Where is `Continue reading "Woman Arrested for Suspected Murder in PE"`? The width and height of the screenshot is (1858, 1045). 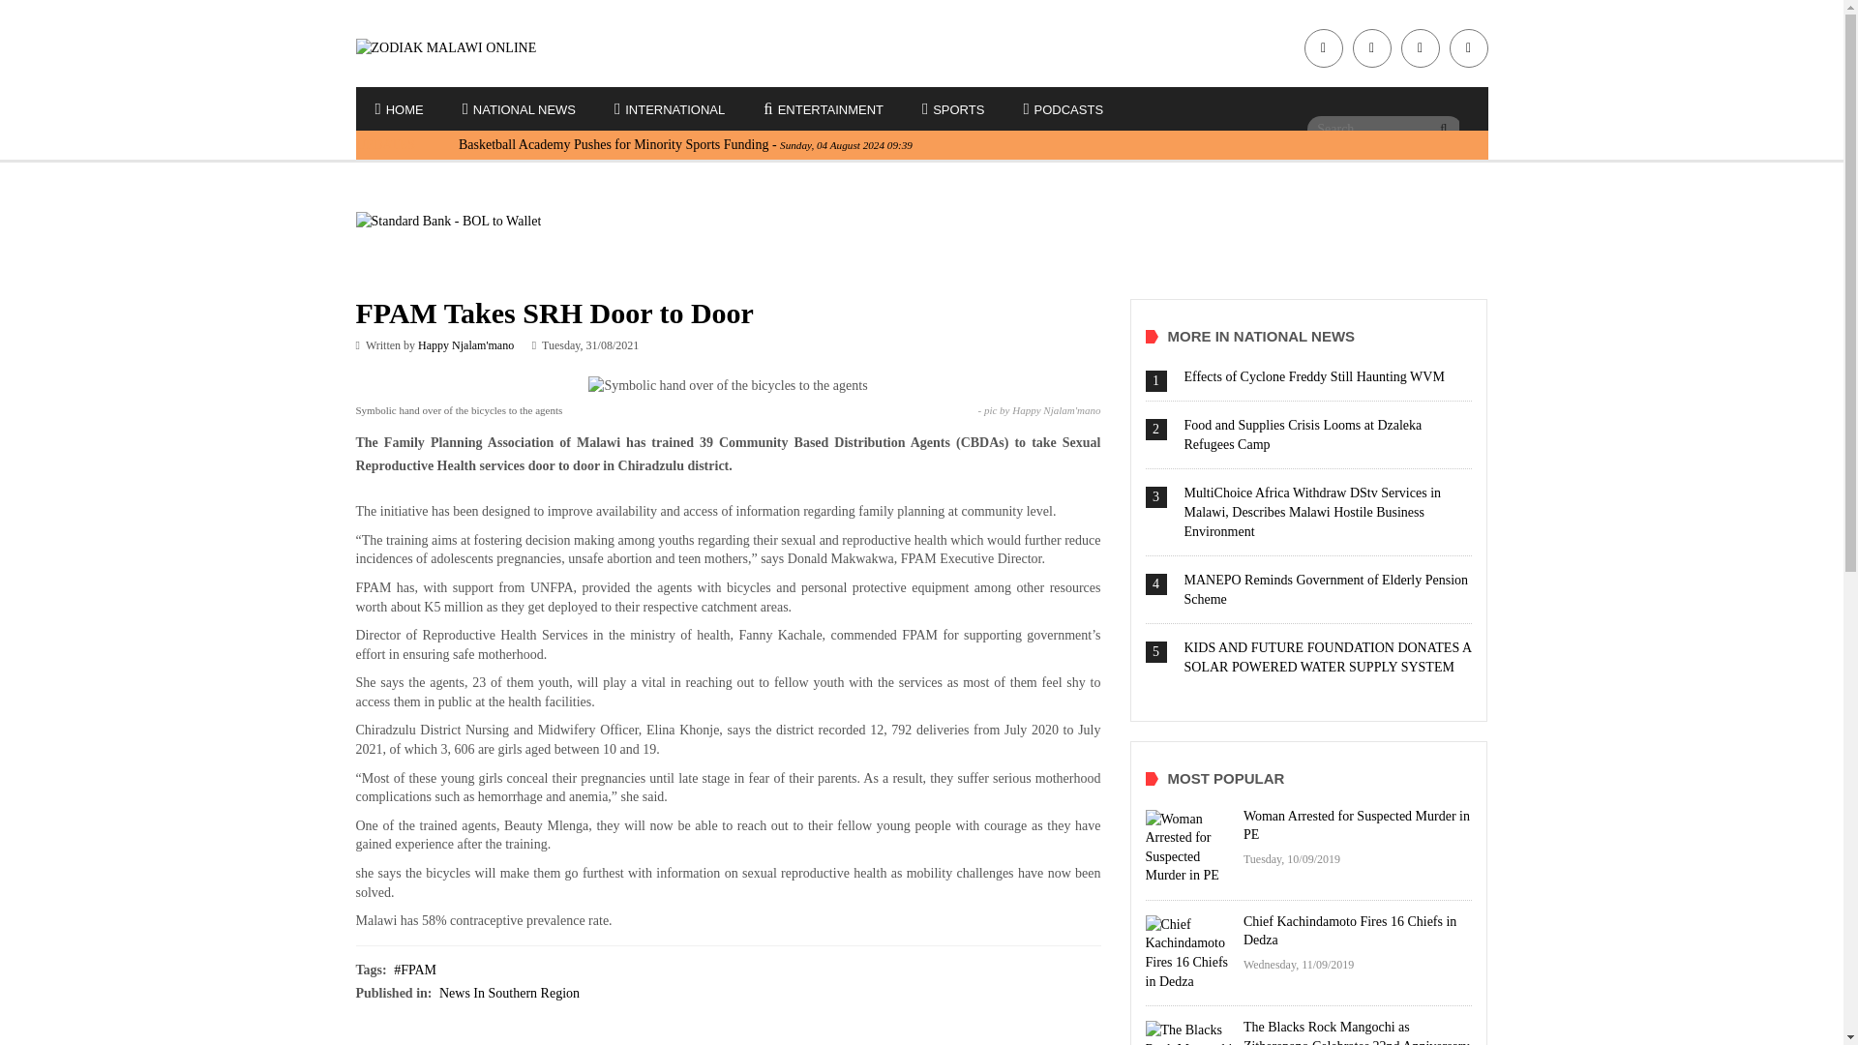 Continue reading "Woman Arrested for Suspected Murder in PE" is located at coordinates (1189, 848).